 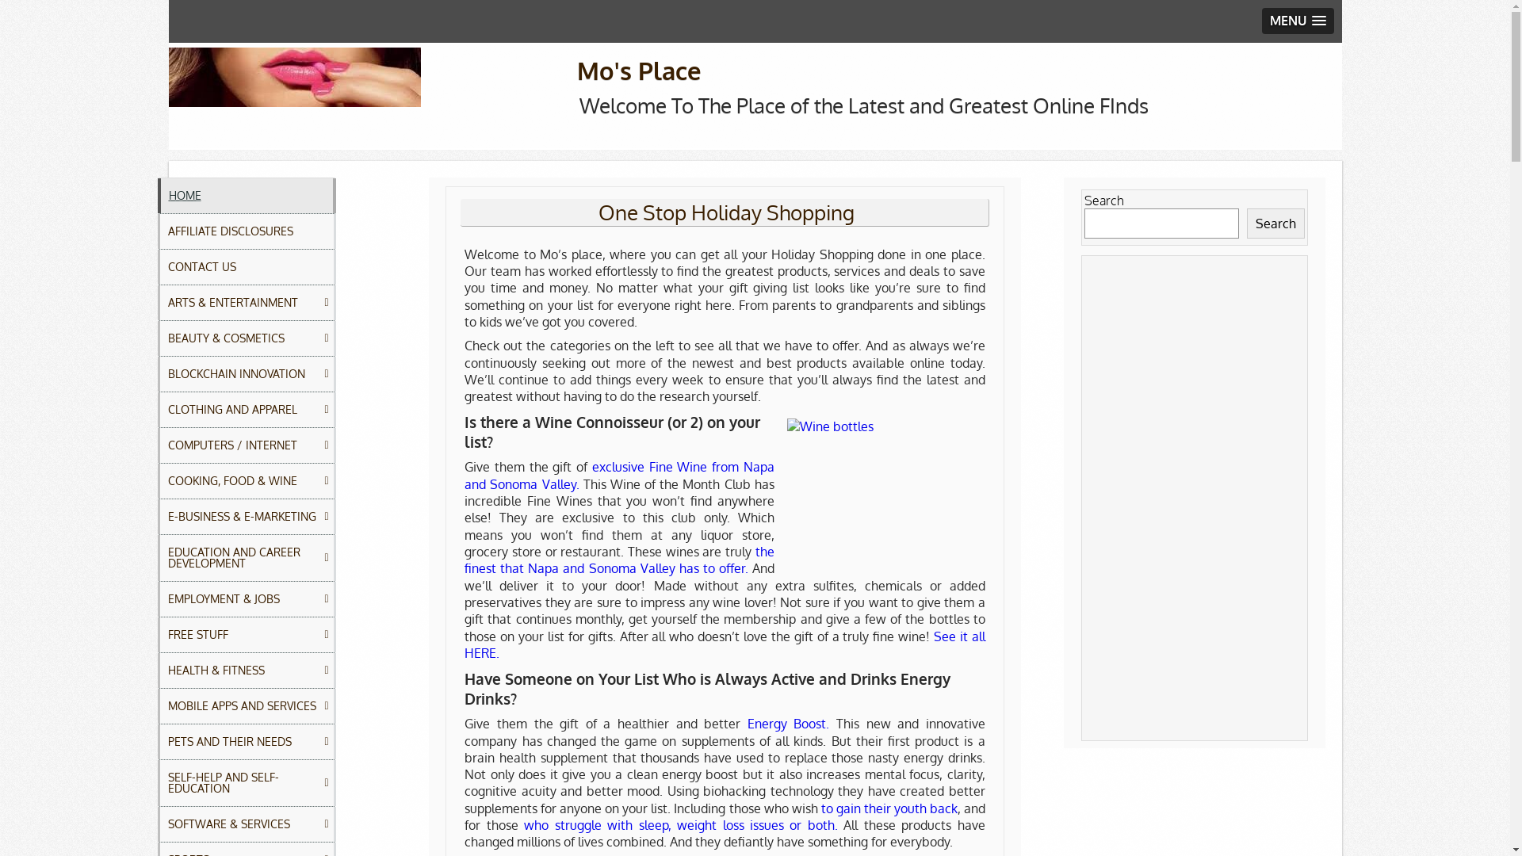 What do you see at coordinates (246, 671) in the screenshot?
I see `HEALTH & FITNESS` at bounding box center [246, 671].